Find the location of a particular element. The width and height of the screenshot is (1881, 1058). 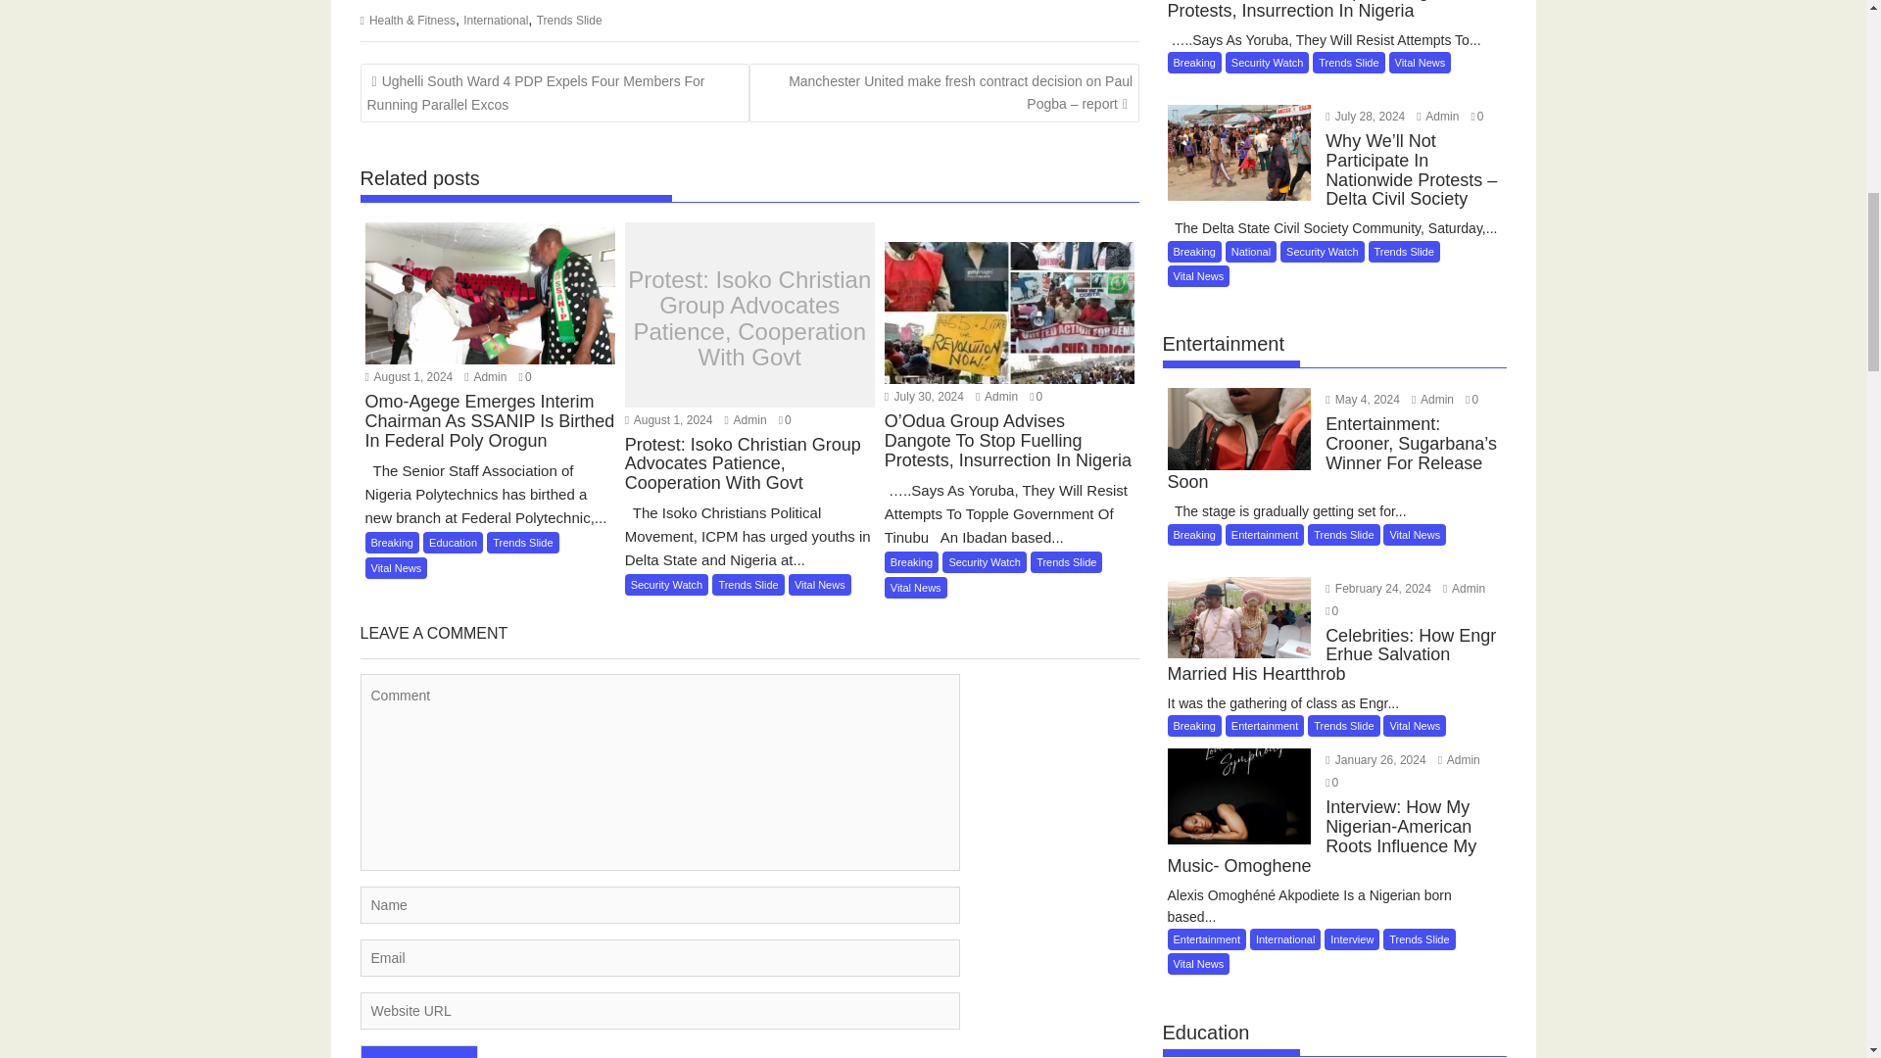

Trends Slide is located at coordinates (523, 543).